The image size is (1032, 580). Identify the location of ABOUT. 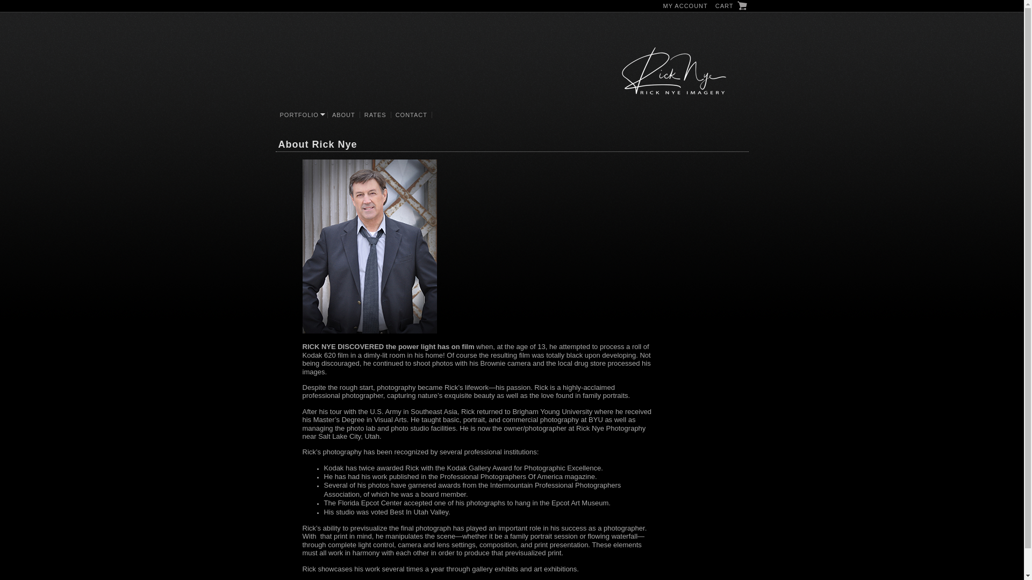
(343, 115).